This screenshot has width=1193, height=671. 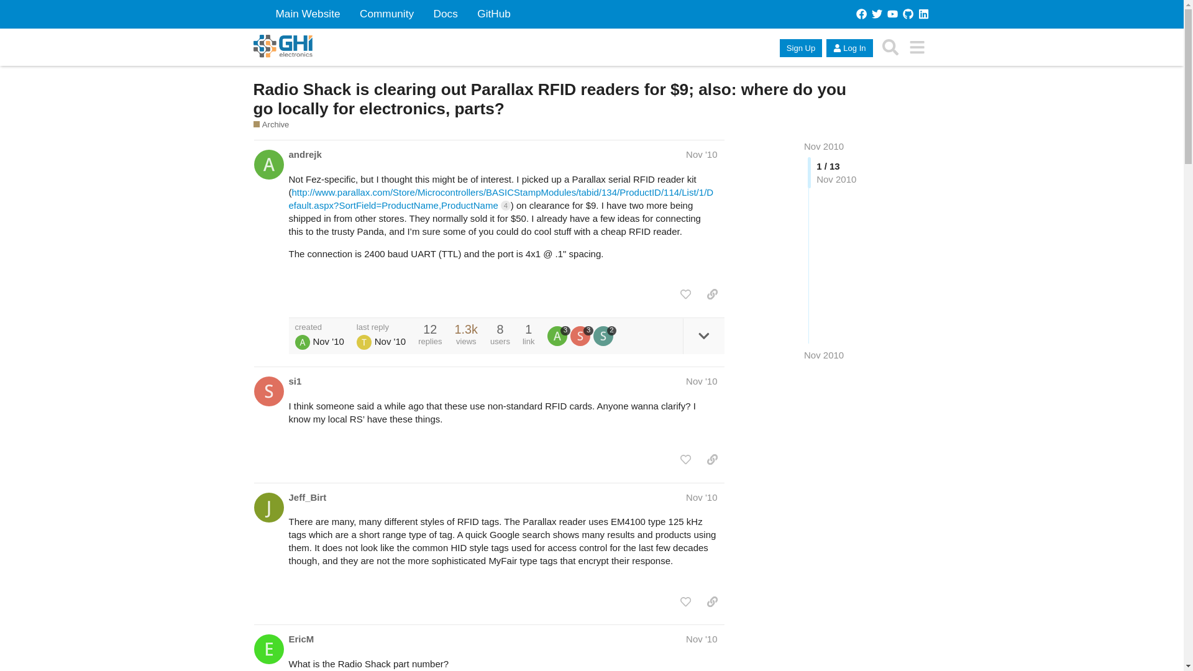 I want to click on Nov '10, so click(x=701, y=381).